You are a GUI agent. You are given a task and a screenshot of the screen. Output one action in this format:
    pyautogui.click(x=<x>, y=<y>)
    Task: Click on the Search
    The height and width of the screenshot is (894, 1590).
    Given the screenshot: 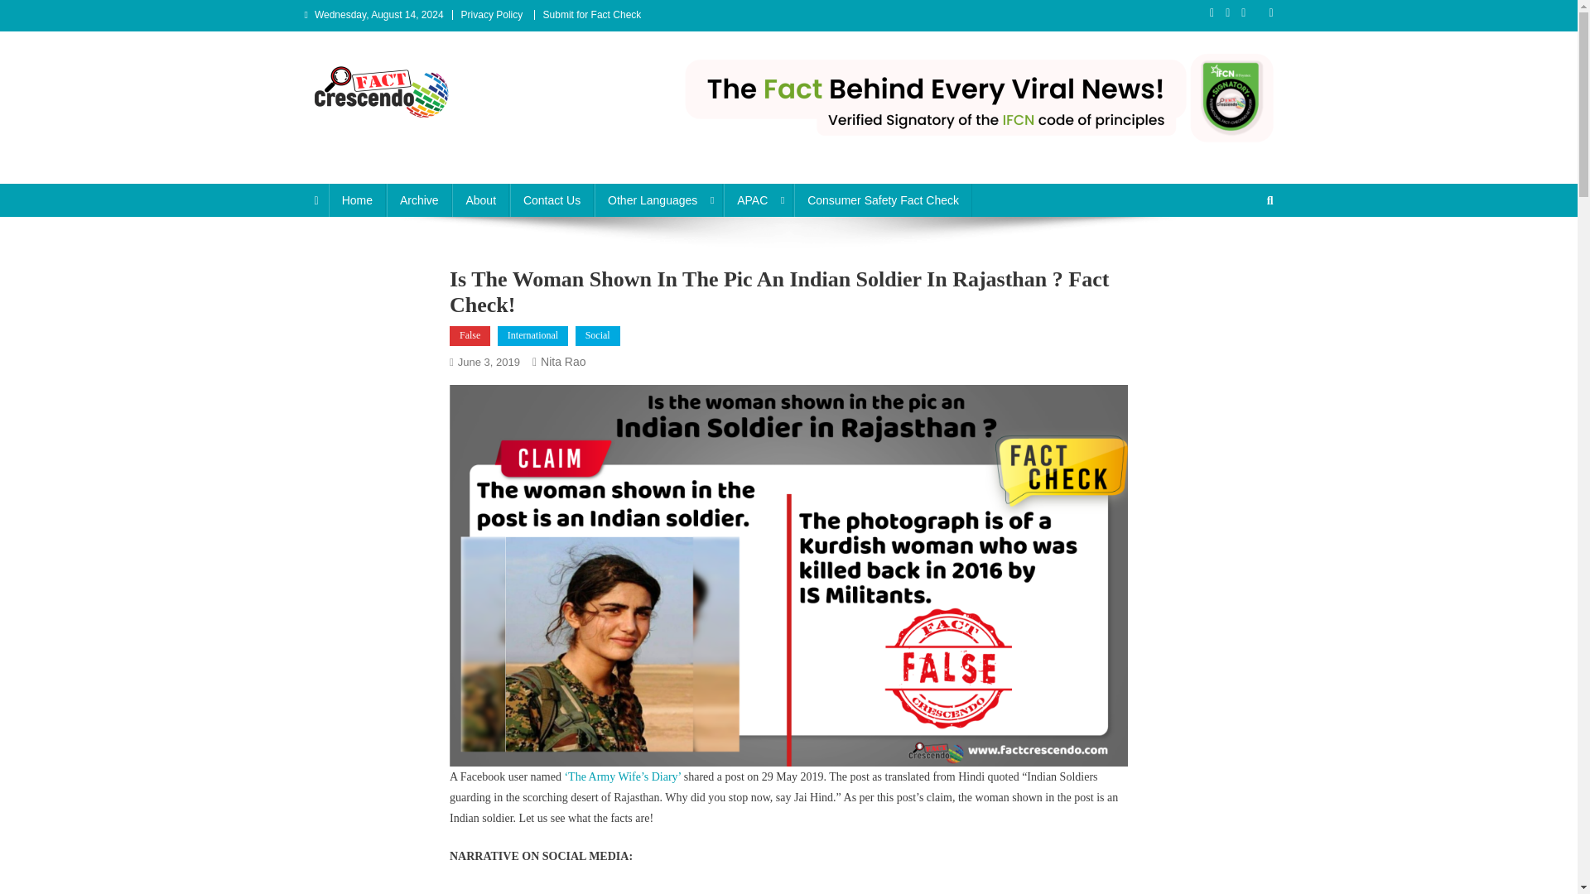 What is the action you would take?
    pyautogui.click(x=1238, y=255)
    